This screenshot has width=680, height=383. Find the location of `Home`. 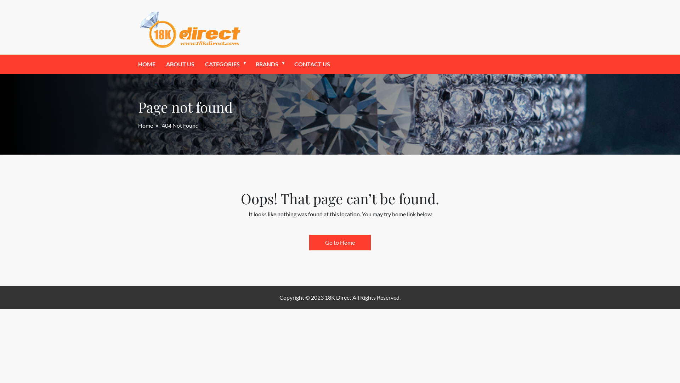

Home is located at coordinates (146, 126).